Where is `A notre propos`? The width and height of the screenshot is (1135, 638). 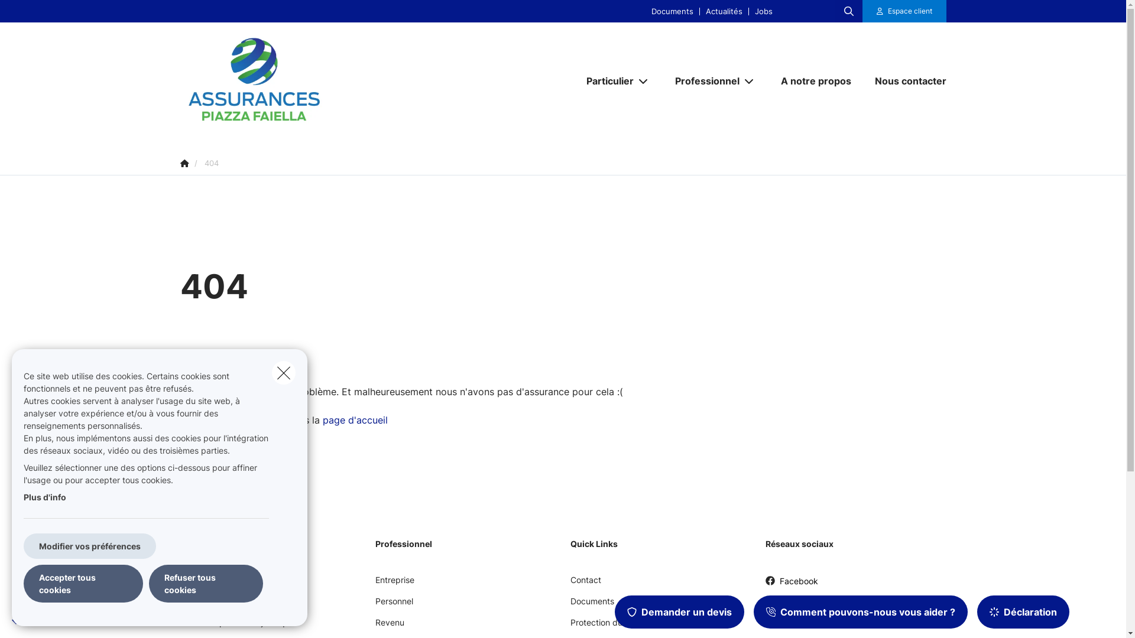
A notre propos is located at coordinates (816, 81).